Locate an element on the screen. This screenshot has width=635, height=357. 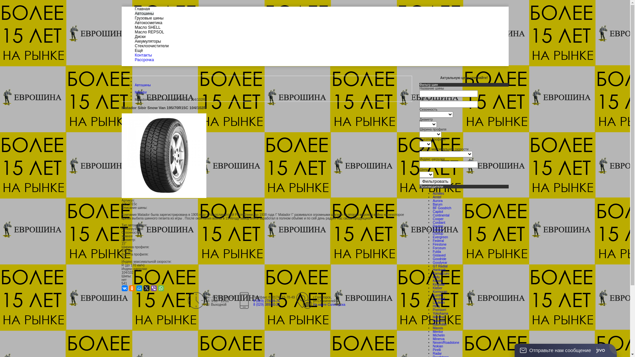
Yokohama is located at coordinates (441, 313).